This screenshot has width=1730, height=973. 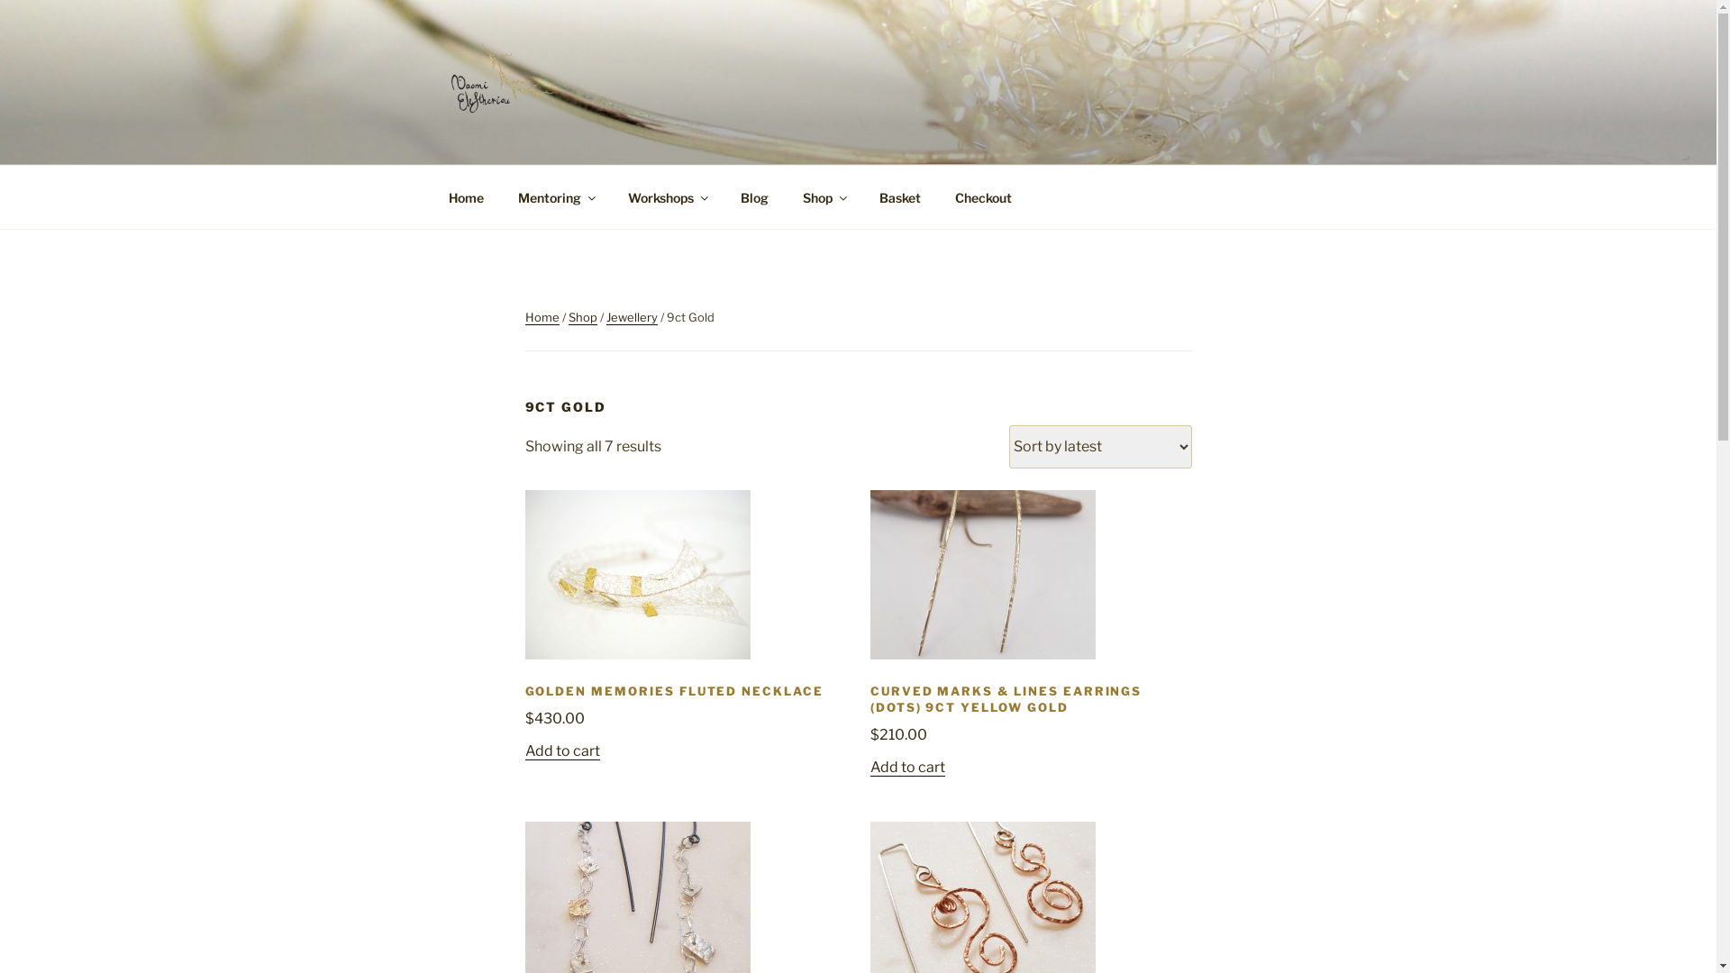 What do you see at coordinates (668, 196) in the screenshot?
I see `Workshops` at bounding box center [668, 196].